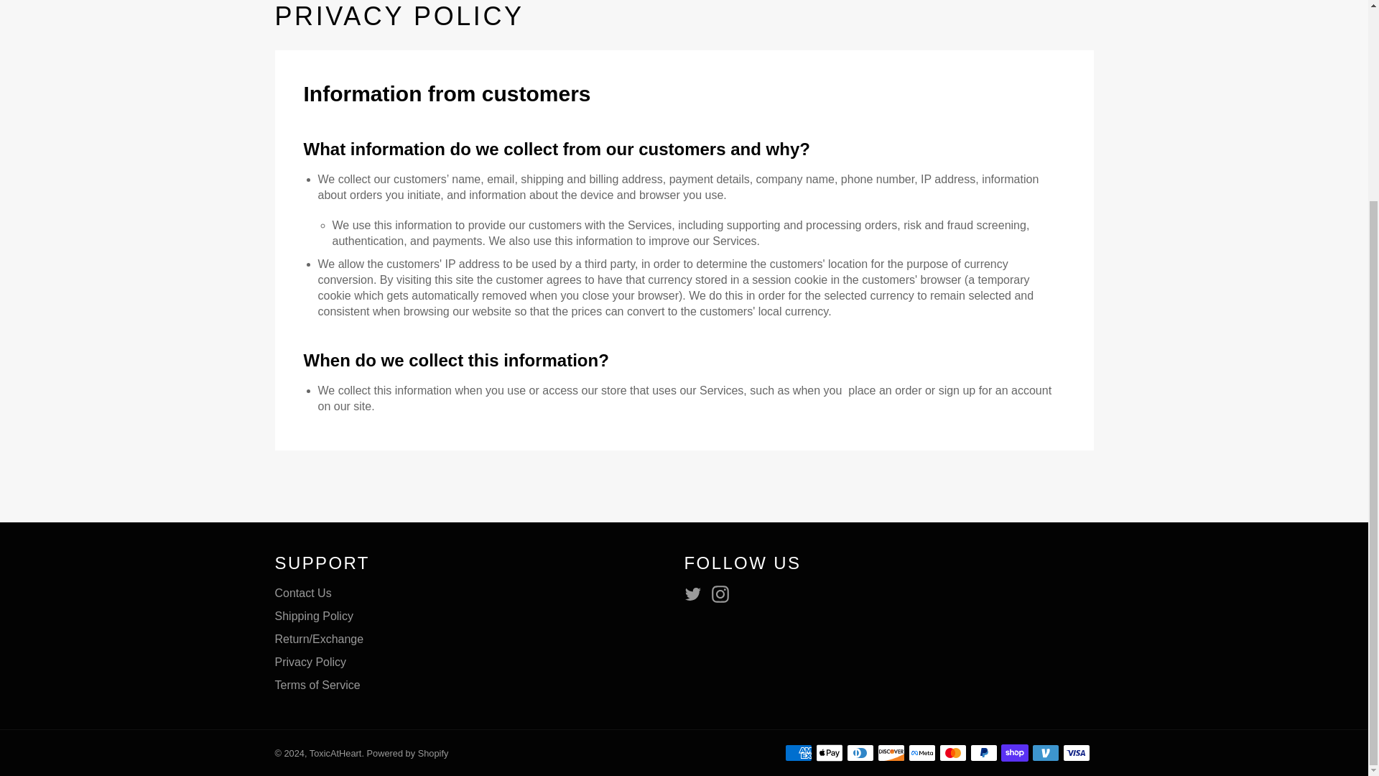 The image size is (1379, 776). I want to click on Shipping Policy, so click(313, 616).